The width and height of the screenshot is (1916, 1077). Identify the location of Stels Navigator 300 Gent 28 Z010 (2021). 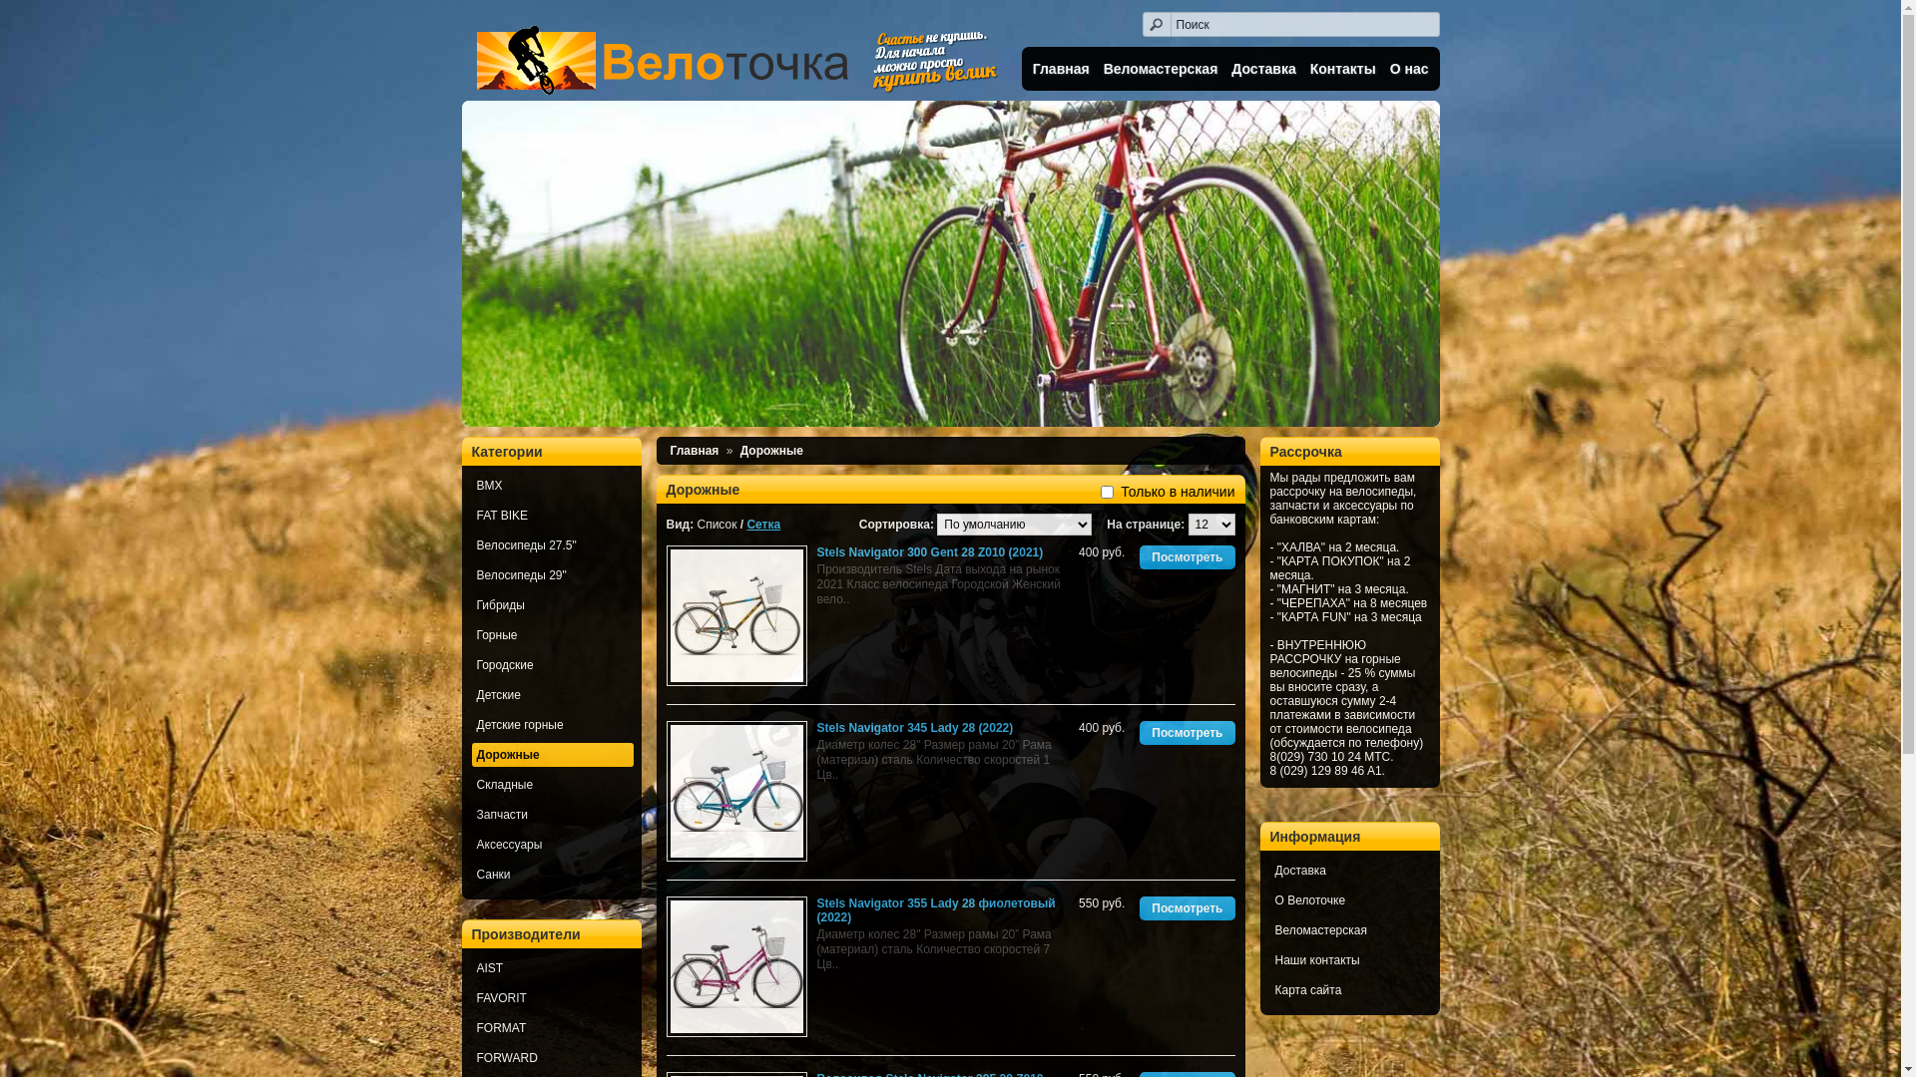
(930, 552).